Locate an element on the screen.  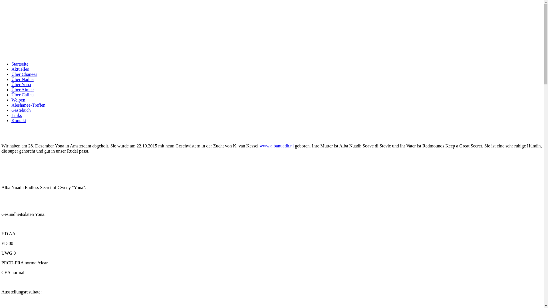
Links is located at coordinates (17, 115).